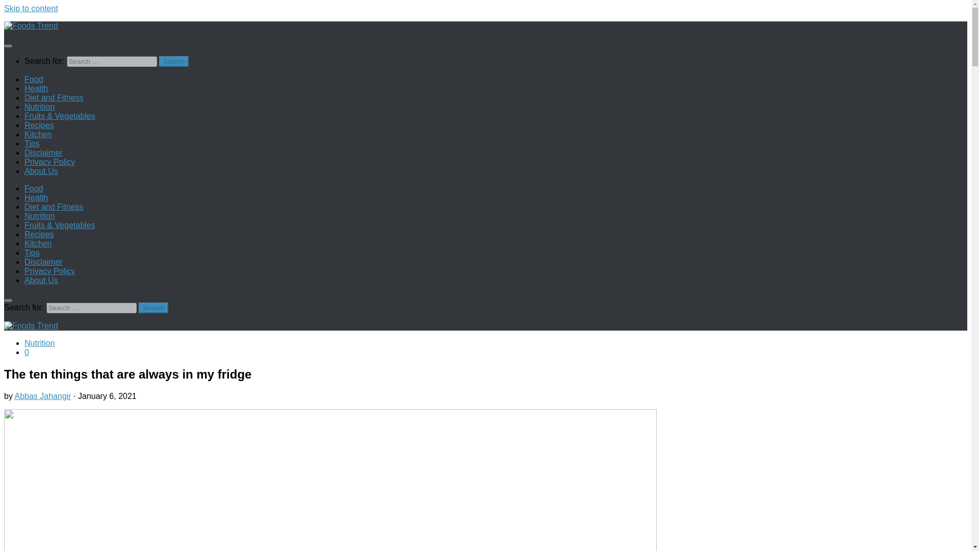  What do you see at coordinates (54, 97) in the screenshot?
I see `Diet and Fitness` at bounding box center [54, 97].